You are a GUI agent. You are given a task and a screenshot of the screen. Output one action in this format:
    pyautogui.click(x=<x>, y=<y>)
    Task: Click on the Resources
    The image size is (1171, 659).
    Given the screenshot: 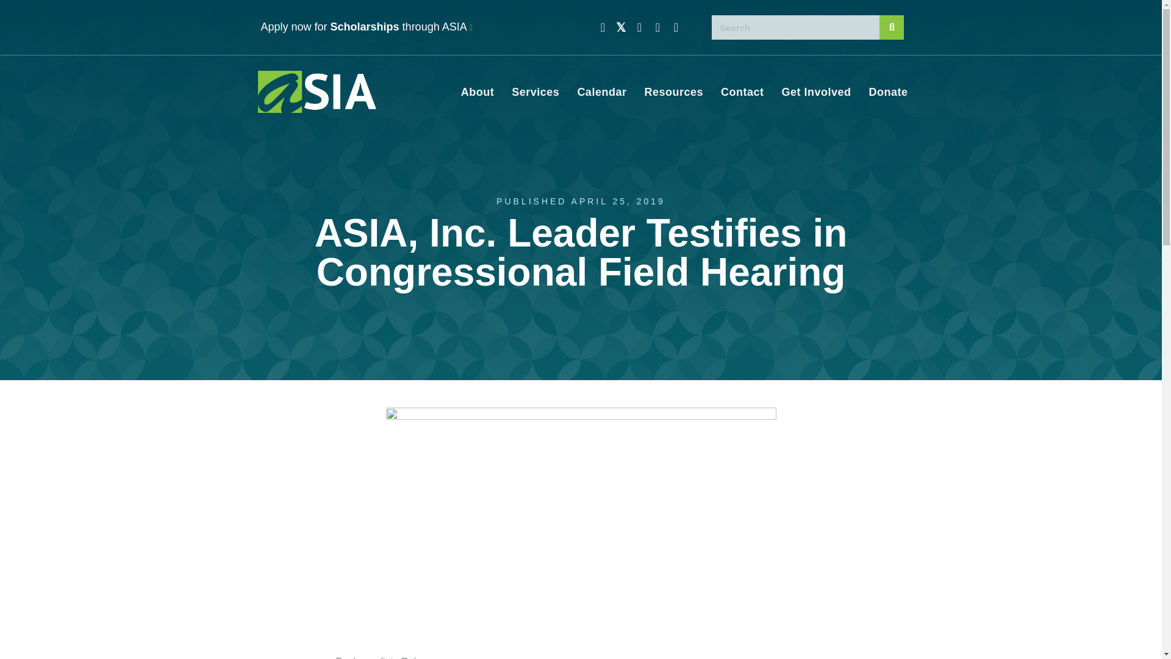 What is the action you would take?
    pyautogui.click(x=673, y=92)
    